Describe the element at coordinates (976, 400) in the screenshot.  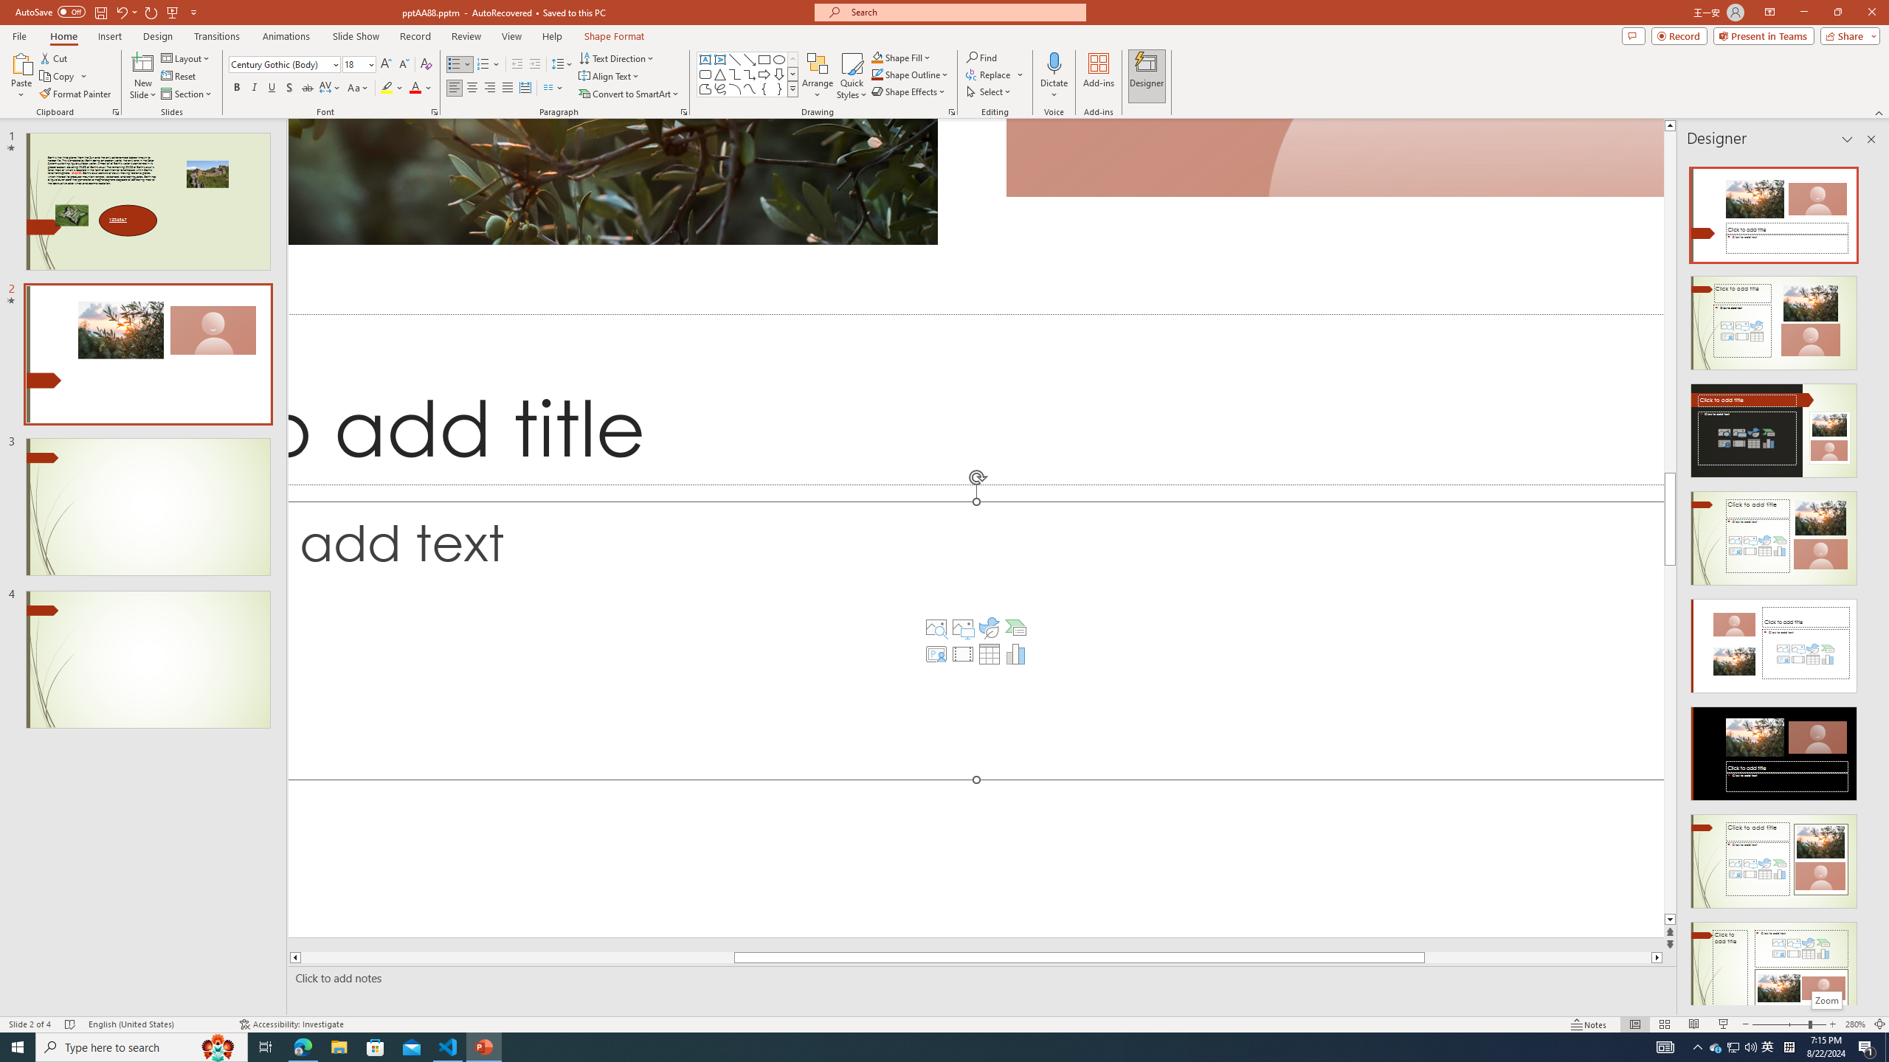
I see `Title TextBox` at that location.